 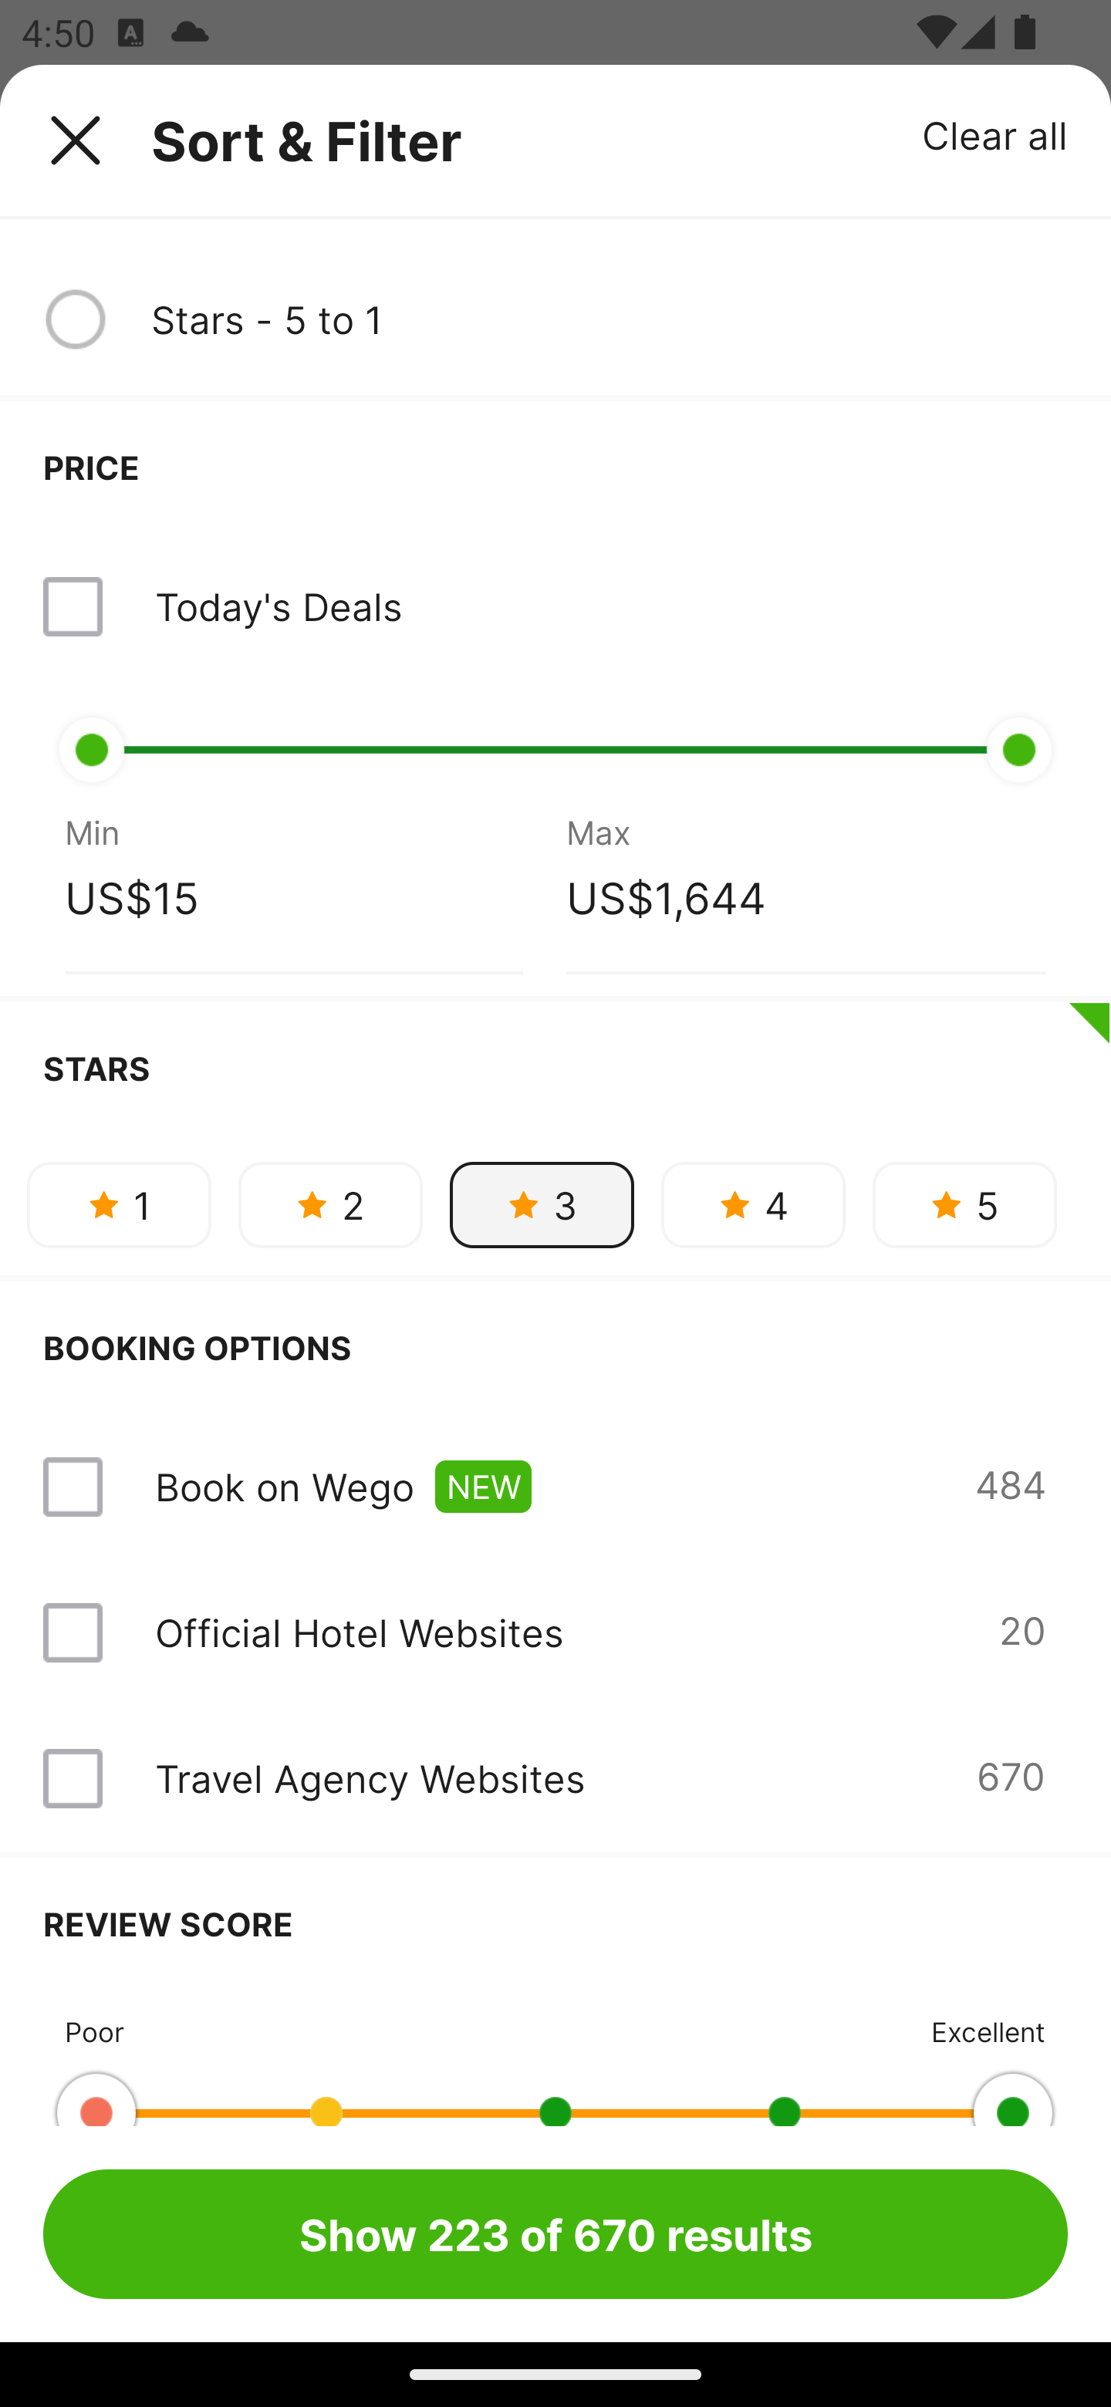 What do you see at coordinates (555, 1632) in the screenshot?
I see `Official Hotel Websites 20` at bounding box center [555, 1632].